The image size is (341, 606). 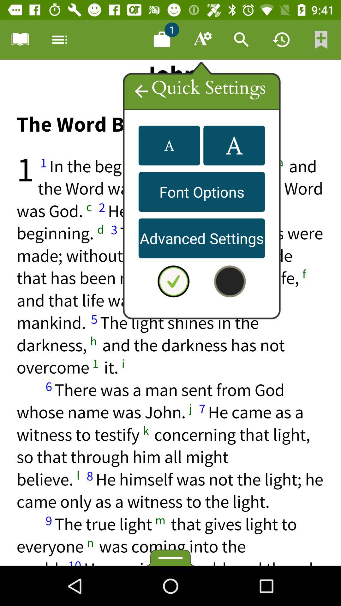 I want to click on check history, so click(x=281, y=40).